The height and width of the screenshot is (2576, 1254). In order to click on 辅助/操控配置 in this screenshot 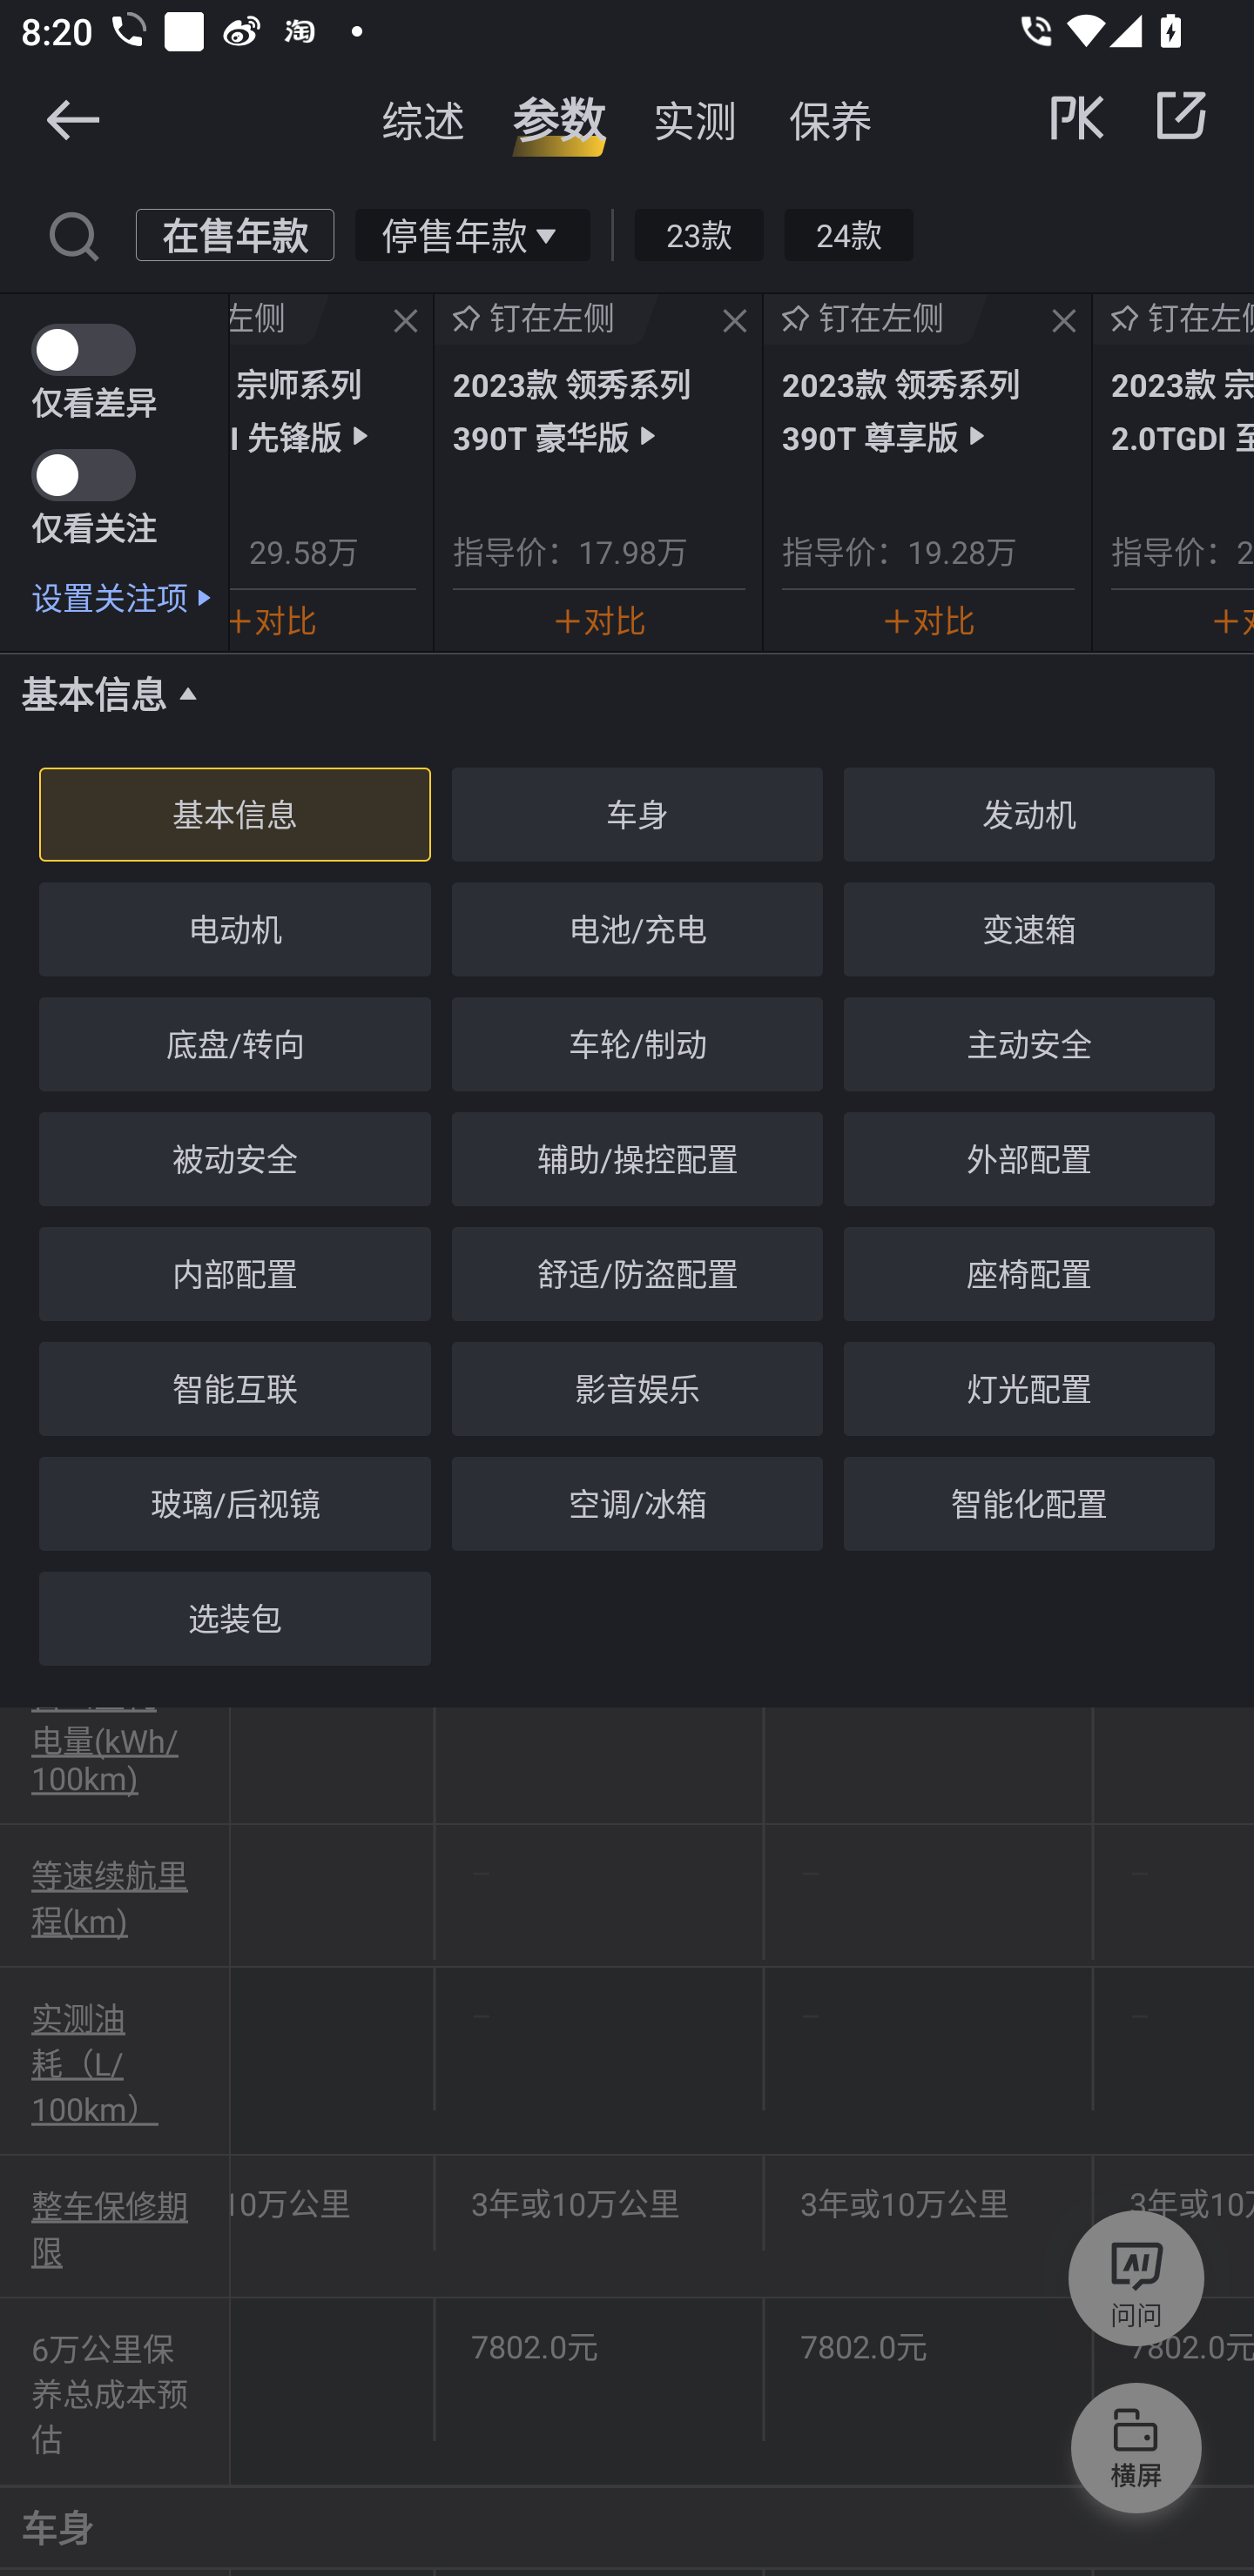, I will do `click(637, 1159)`.